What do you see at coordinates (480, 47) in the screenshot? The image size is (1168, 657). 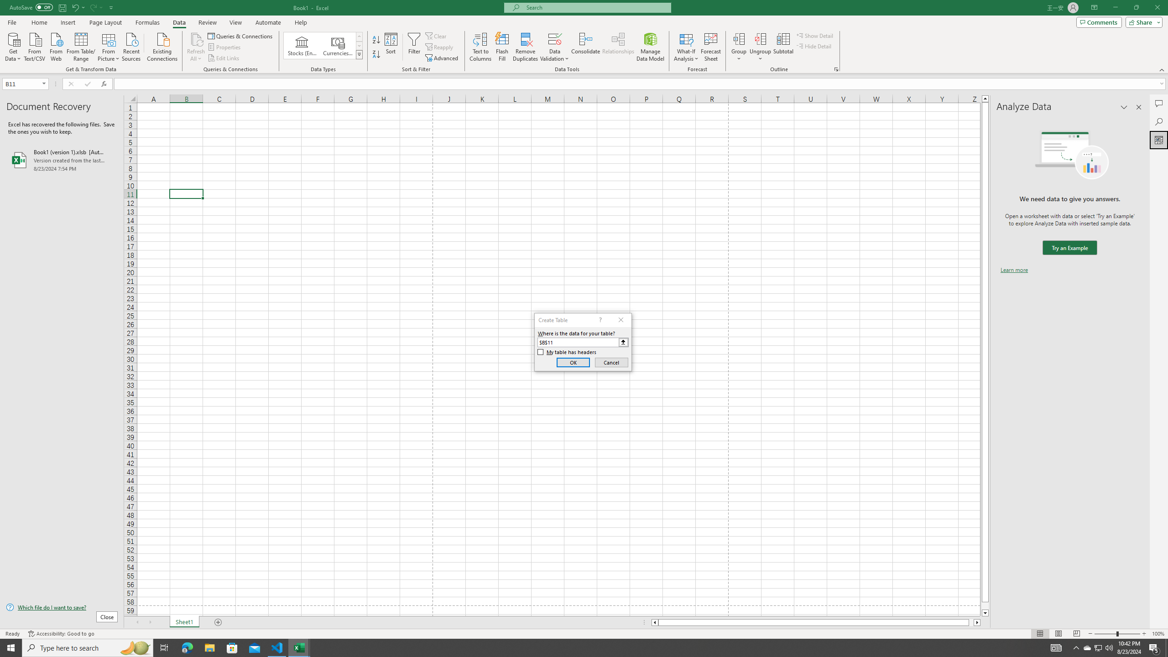 I see `Text to Columns...` at bounding box center [480, 47].